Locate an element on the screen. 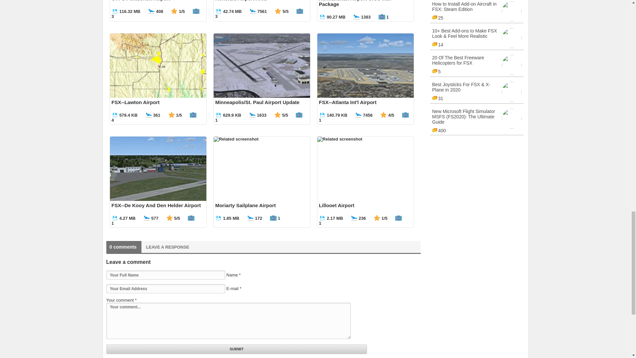  Star Rating is located at coordinates (174, 11).